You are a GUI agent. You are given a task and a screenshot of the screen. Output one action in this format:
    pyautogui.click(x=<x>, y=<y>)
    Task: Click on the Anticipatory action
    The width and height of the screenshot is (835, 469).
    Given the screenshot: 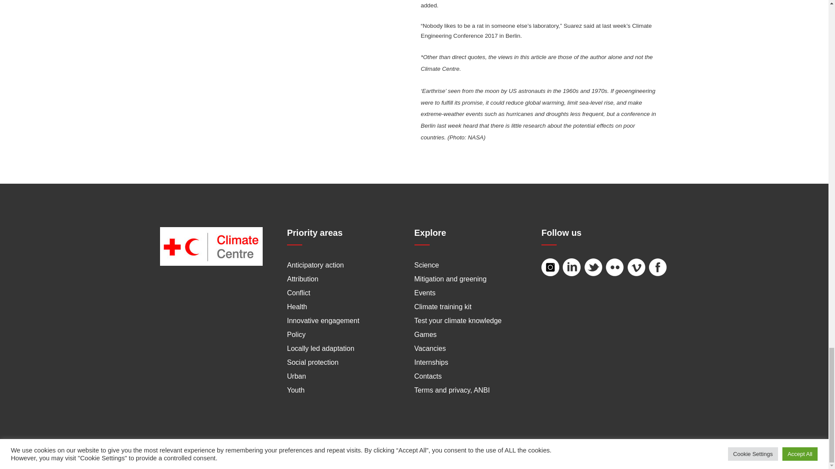 What is the action you would take?
    pyautogui.click(x=316, y=265)
    